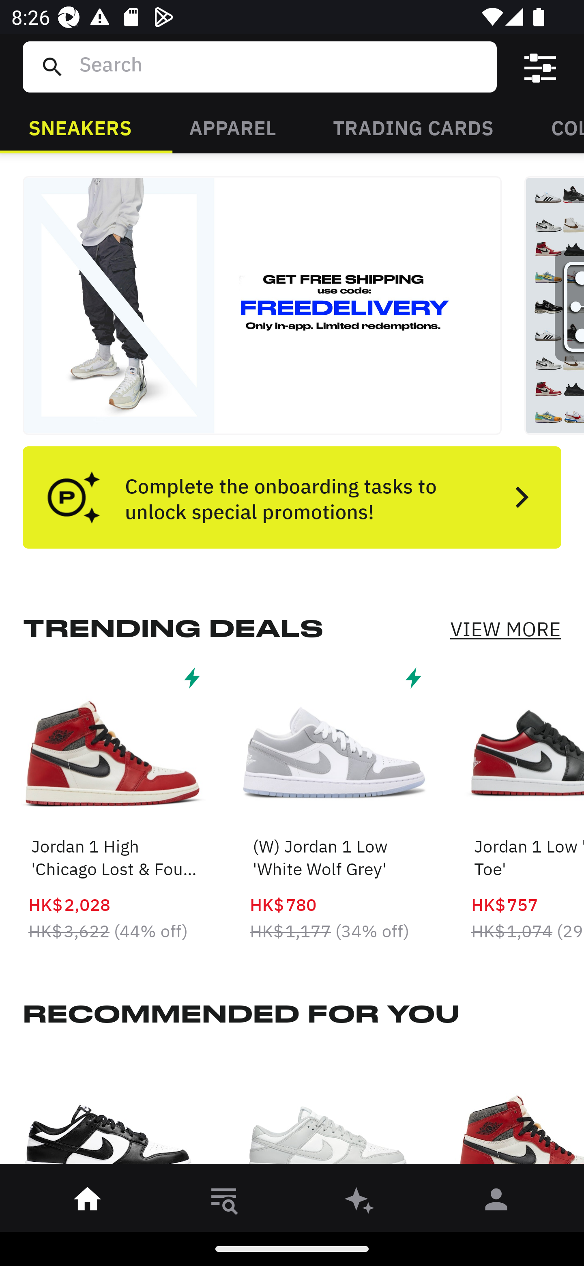 This screenshot has height=1266, width=584. I want to click on TRADING CARDS, so click(413, 127).